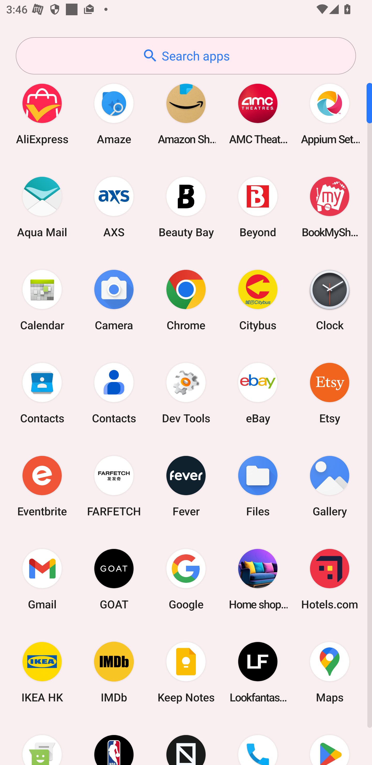 The image size is (372, 765). I want to click on Aqua Mail, so click(42, 207).